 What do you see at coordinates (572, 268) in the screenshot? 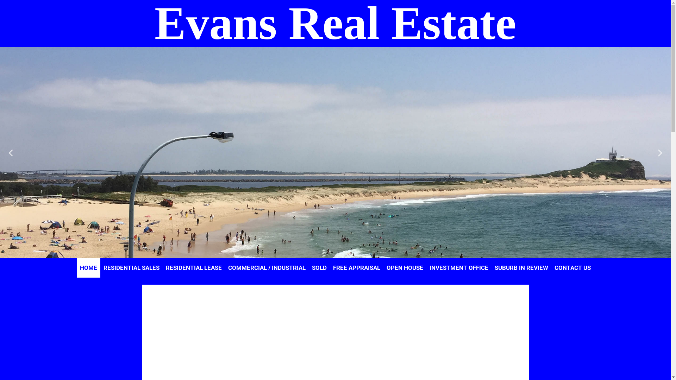
I see `CONTACT US` at bounding box center [572, 268].